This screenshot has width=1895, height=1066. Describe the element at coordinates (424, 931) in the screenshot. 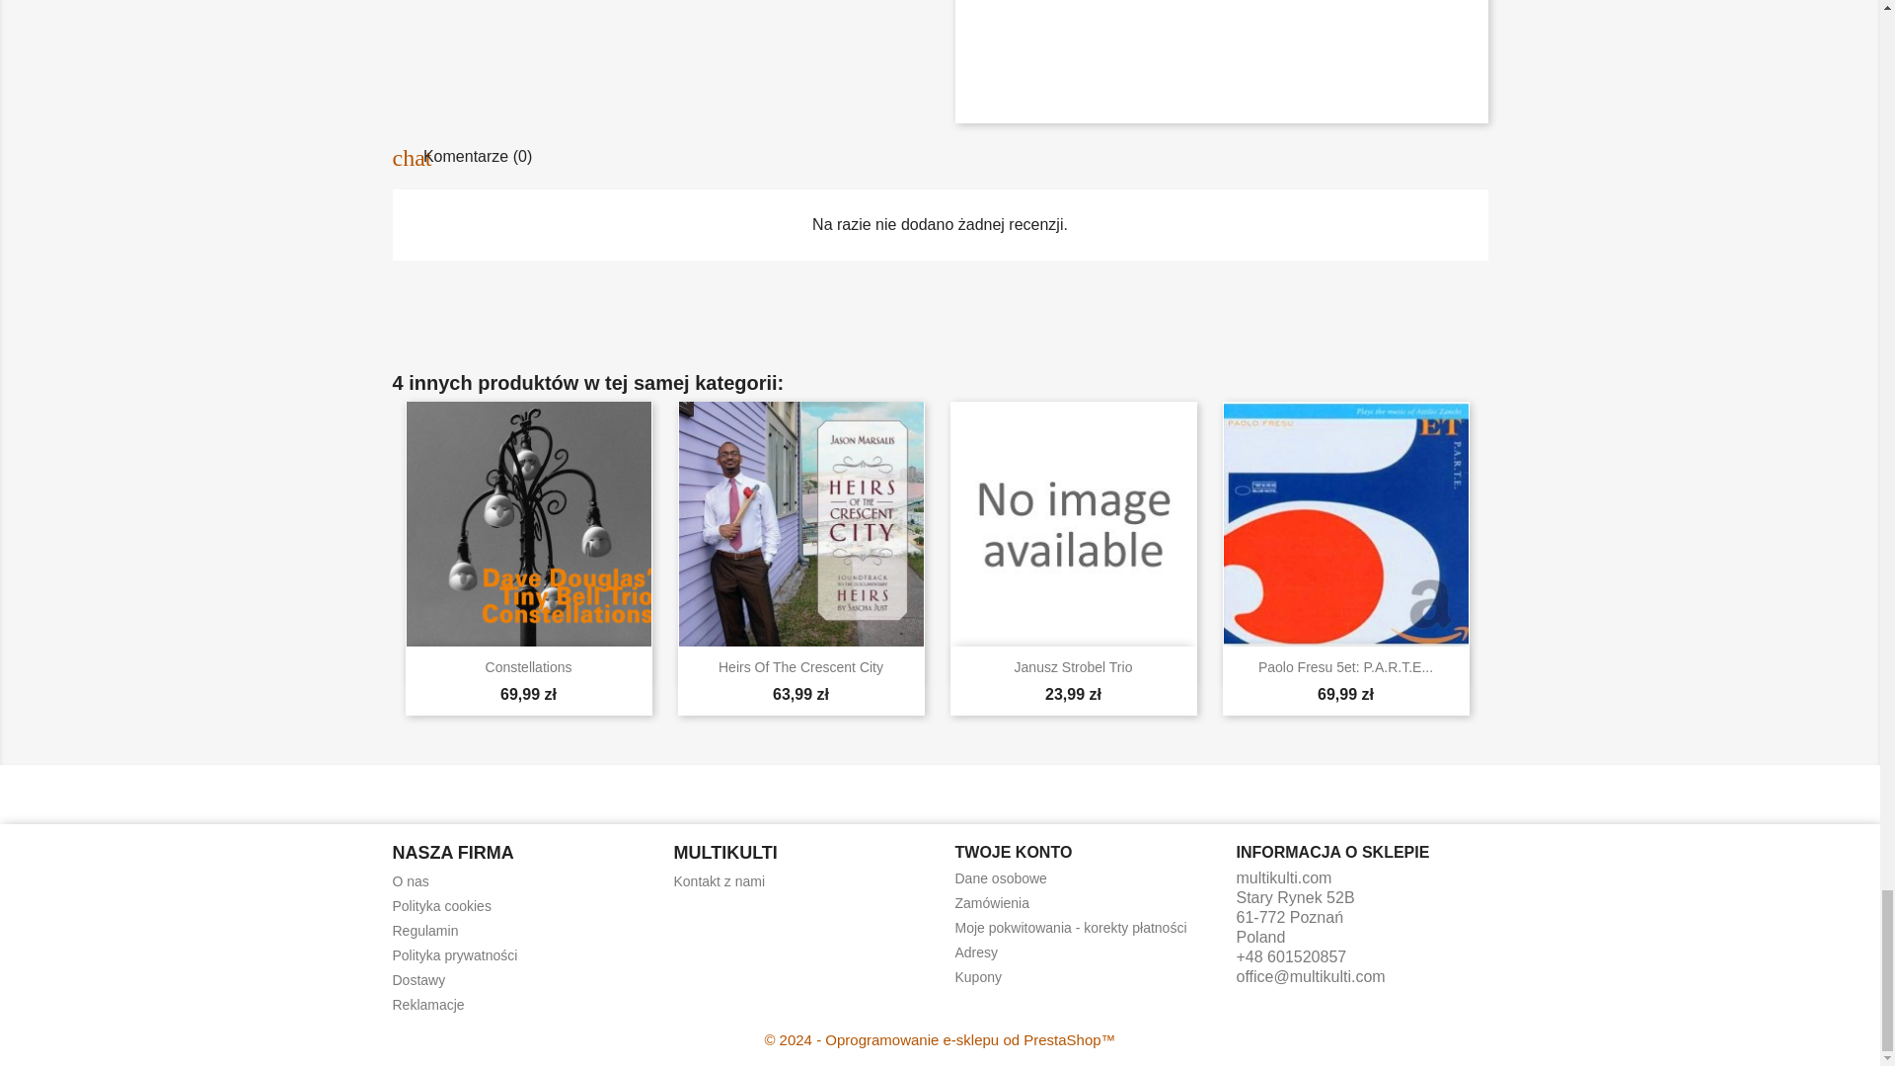

I see `Regulamin sklepu` at that location.